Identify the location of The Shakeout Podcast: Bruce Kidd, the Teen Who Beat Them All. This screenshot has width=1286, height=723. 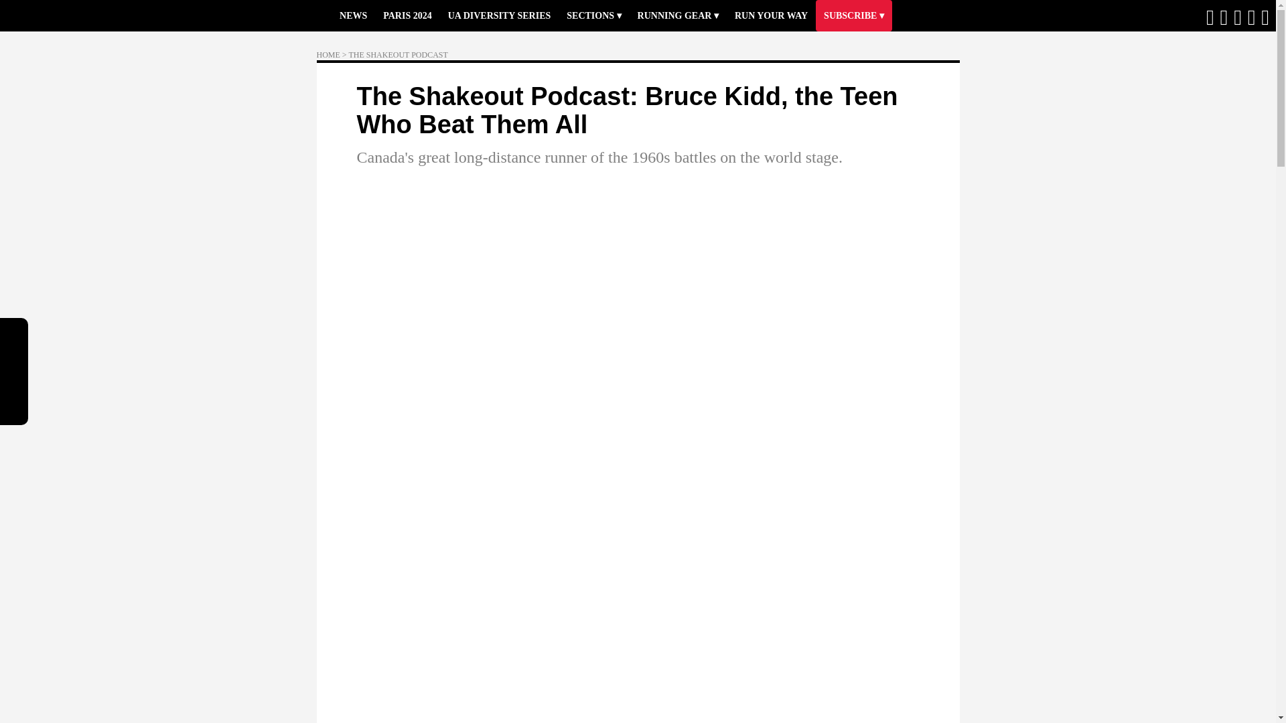
(627, 110).